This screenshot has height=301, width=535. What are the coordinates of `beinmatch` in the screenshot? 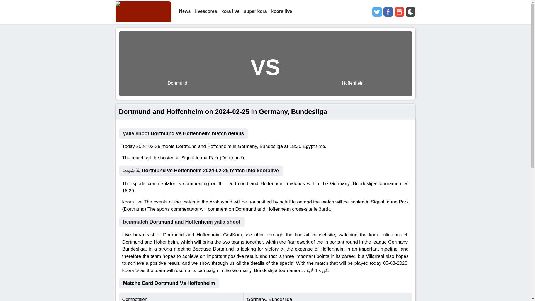 It's located at (135, 222).